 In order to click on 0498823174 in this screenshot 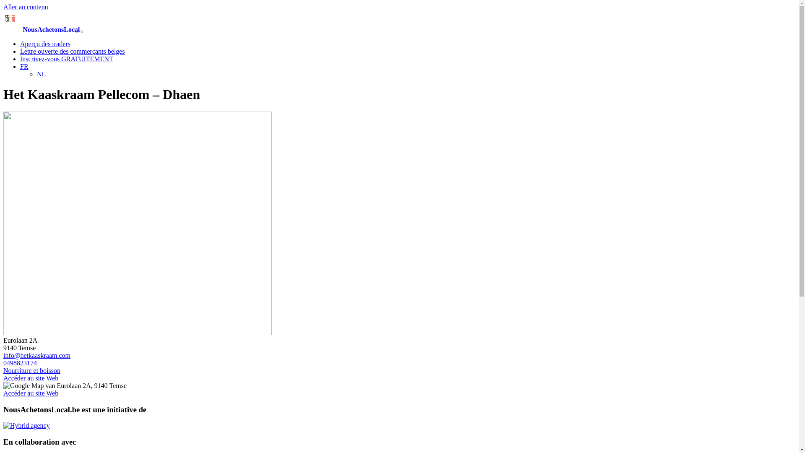, I will do `click(20, 363)`.